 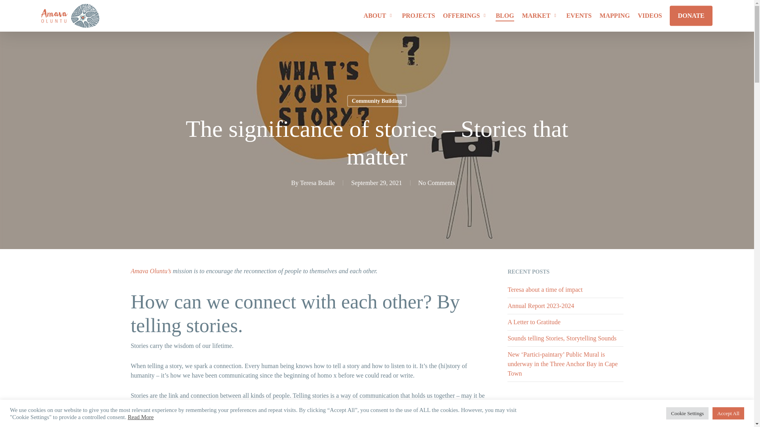 What do you see at coordinates (650, 16) in the screenshot?
I see `VIDEOS` at bounding box center [650, 16].